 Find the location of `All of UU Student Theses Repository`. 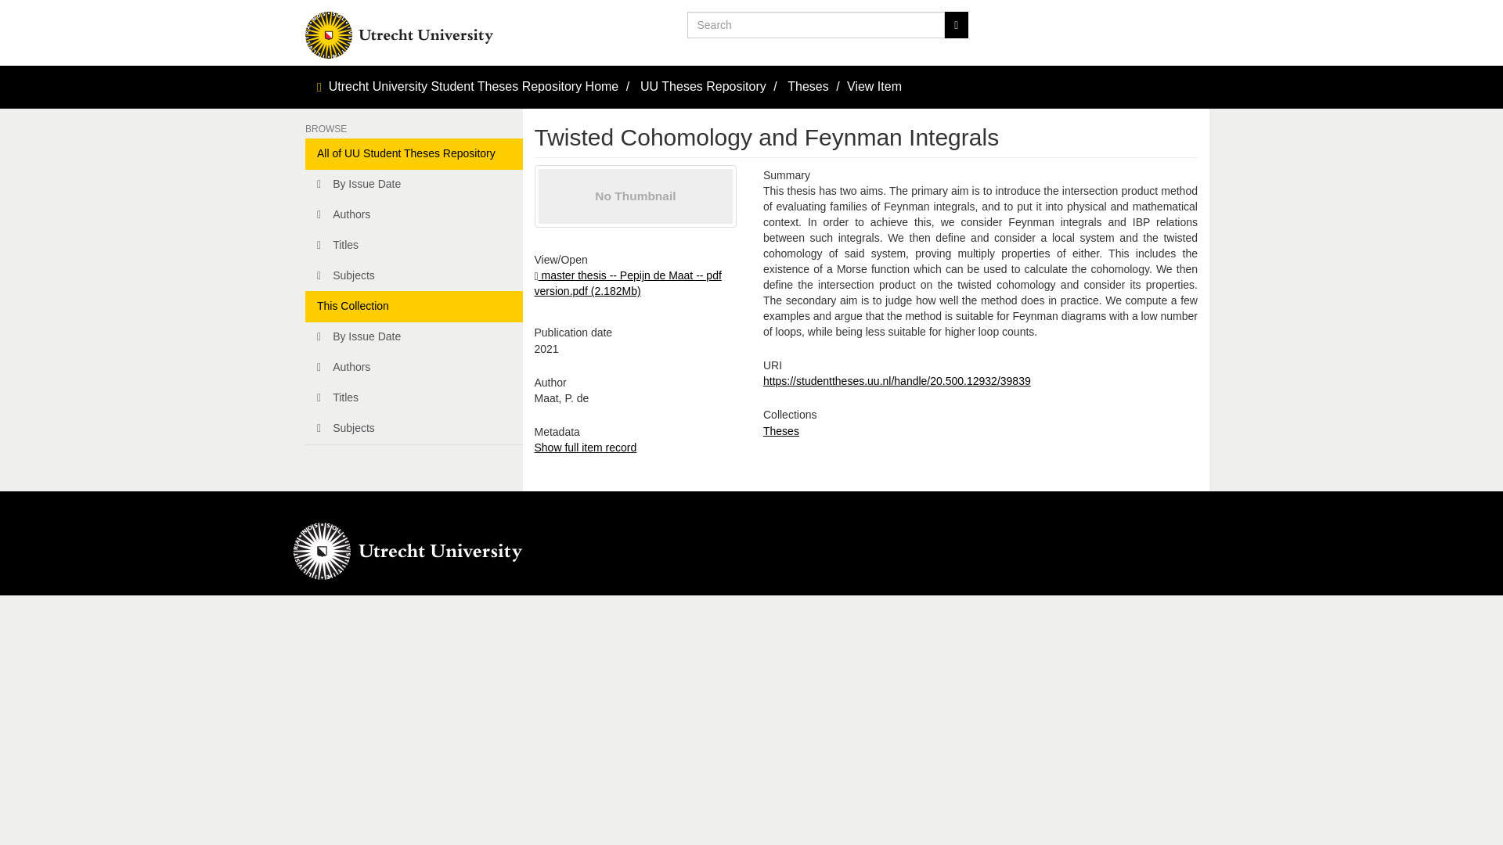

All of UU Student Theses Repository is located at coordinates (413, 154).